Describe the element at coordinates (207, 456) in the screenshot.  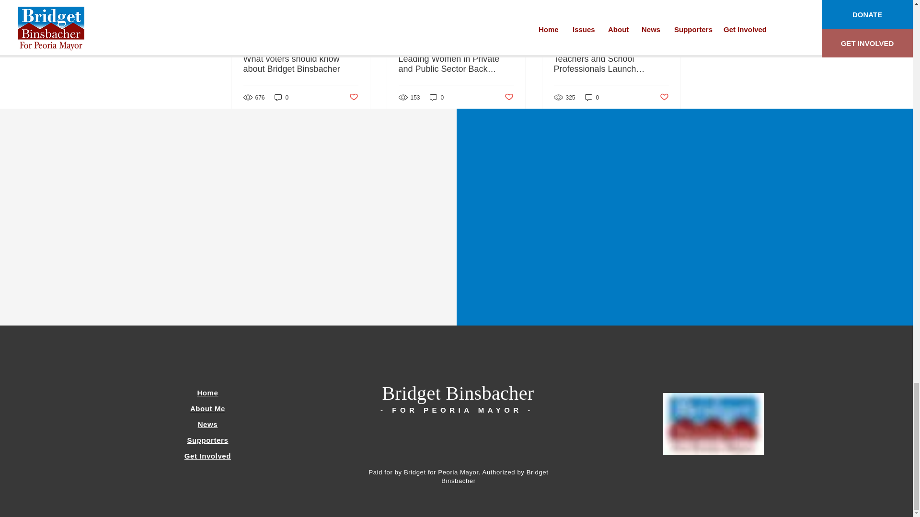
I see `Get Involved` at that location.